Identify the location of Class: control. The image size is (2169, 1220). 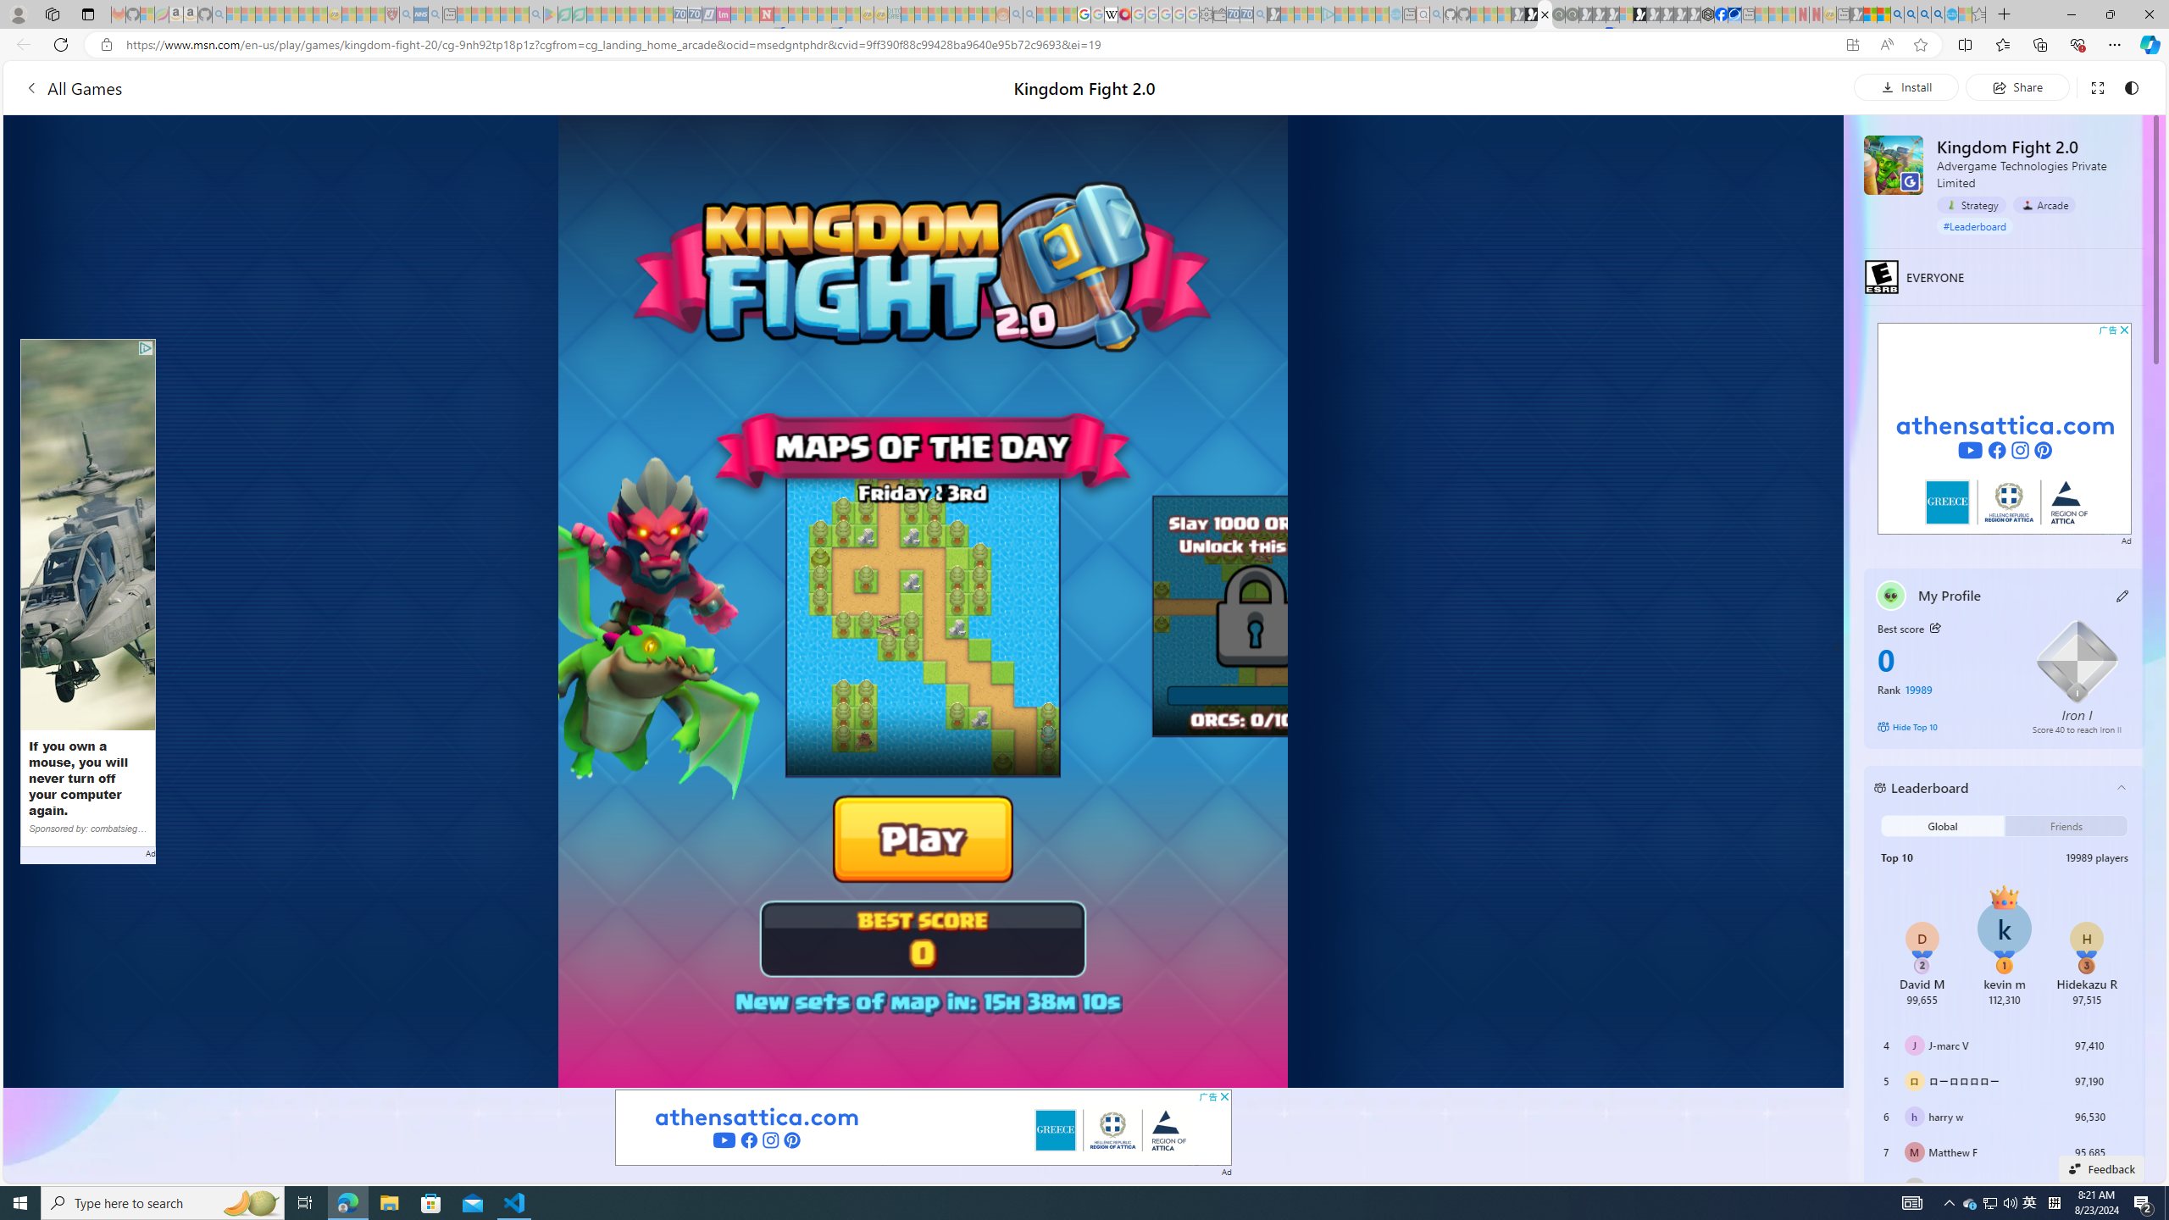
(1835, 647).